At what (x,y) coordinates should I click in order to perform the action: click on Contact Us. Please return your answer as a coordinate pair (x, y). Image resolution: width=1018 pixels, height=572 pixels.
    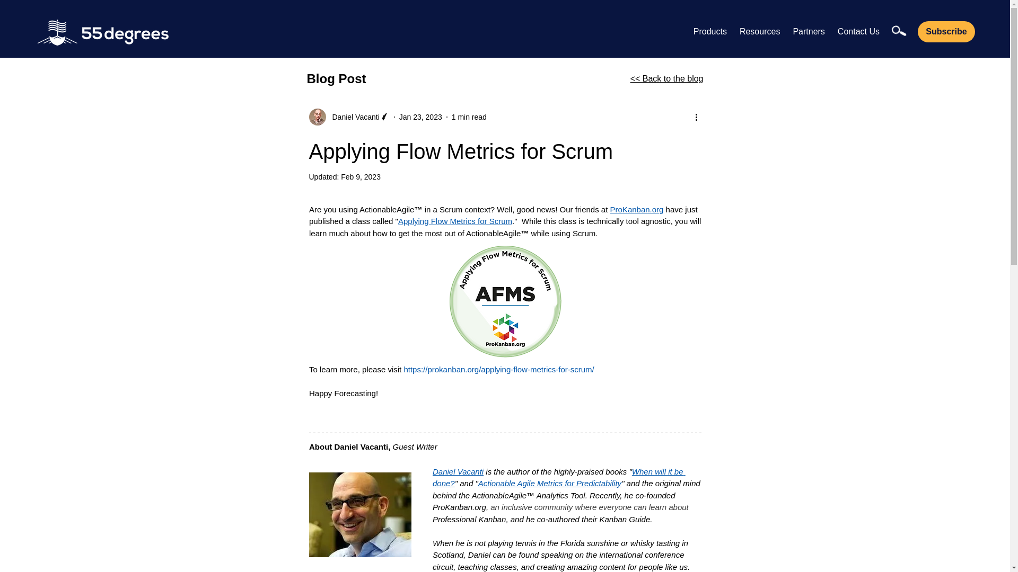
    Looking at the image, I should click on (858, 31).